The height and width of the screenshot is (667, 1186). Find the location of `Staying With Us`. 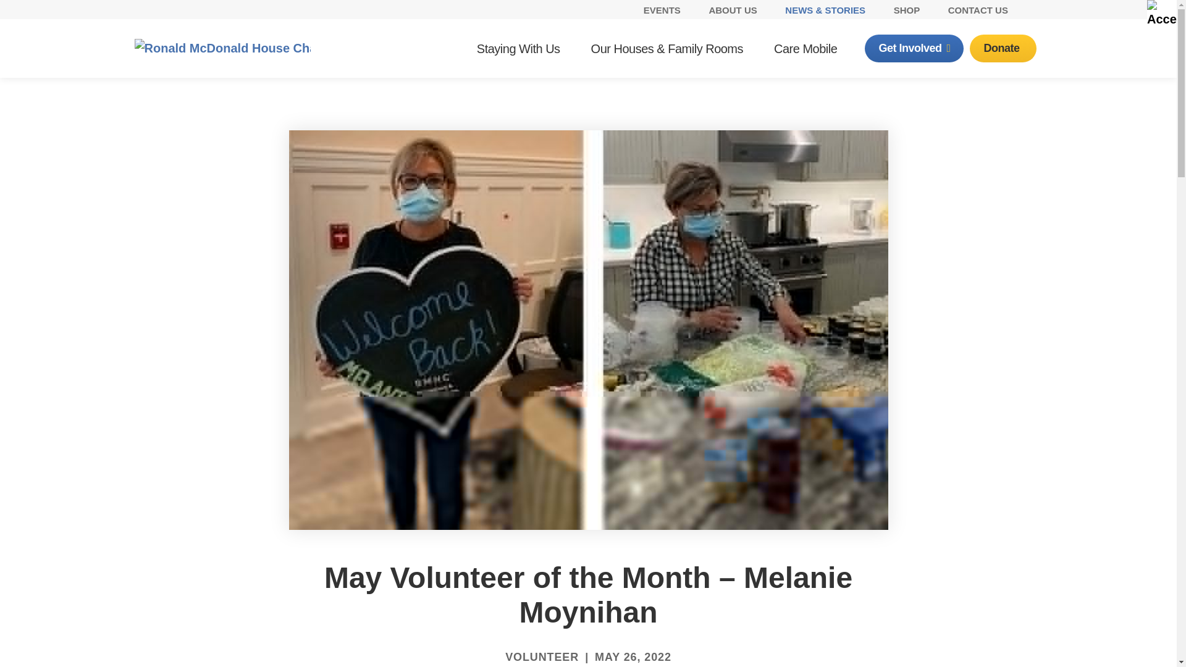

Staying With Us is located at coordinates (518, 49).